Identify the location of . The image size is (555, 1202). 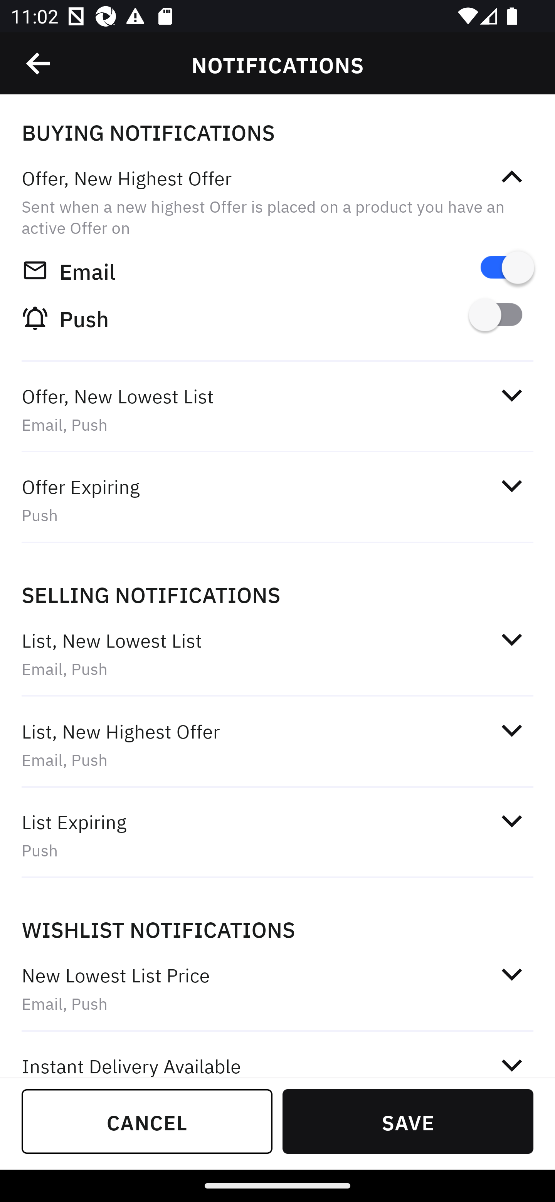
(511, 821).